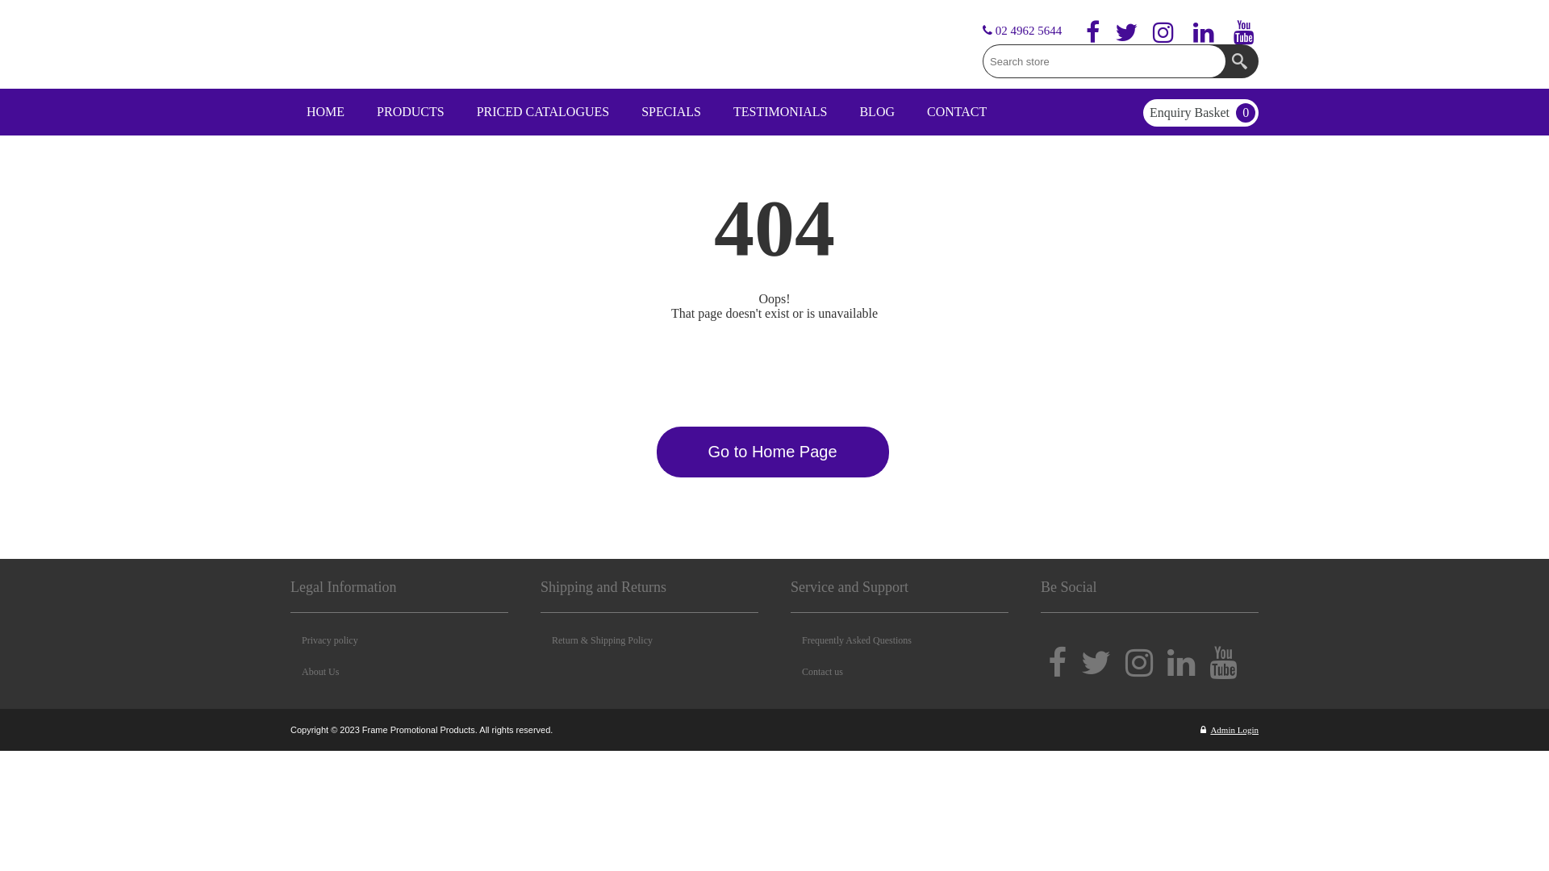 The width and height of the screenshot is (1549, 871). What do you see at coordinates (544, 112) in the screenshot?
I see `PRICED CATALOGUES` at bounding box center [544, 112].